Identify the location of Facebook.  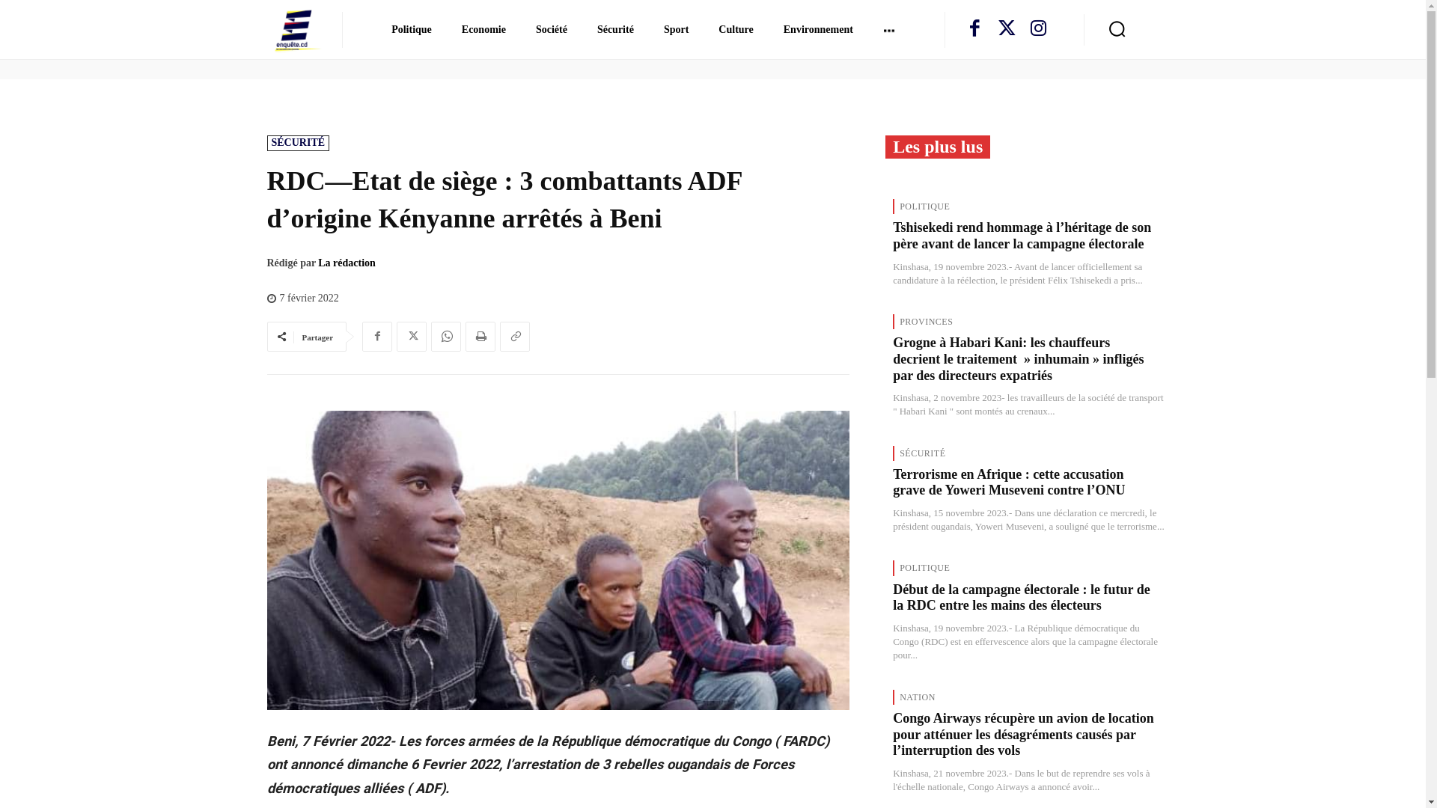
(974, 30).